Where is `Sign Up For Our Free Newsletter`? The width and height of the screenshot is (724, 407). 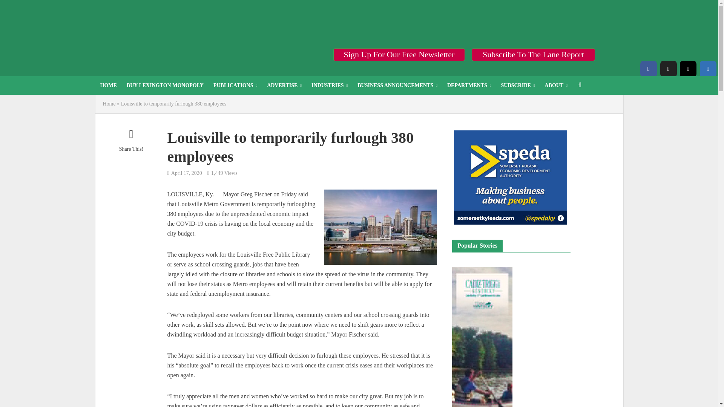
Sign Up For Our Free Newsletter is located at coordinates (399, 54).